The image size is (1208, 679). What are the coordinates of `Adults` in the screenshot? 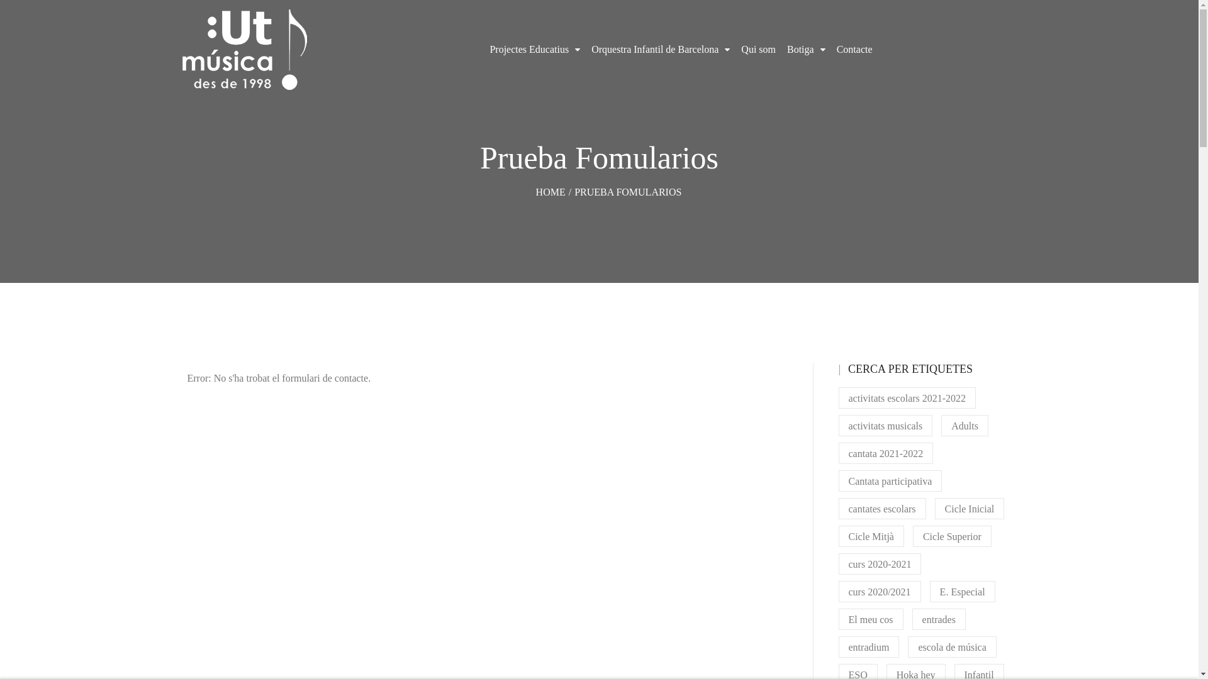 It's located at (965, 426).